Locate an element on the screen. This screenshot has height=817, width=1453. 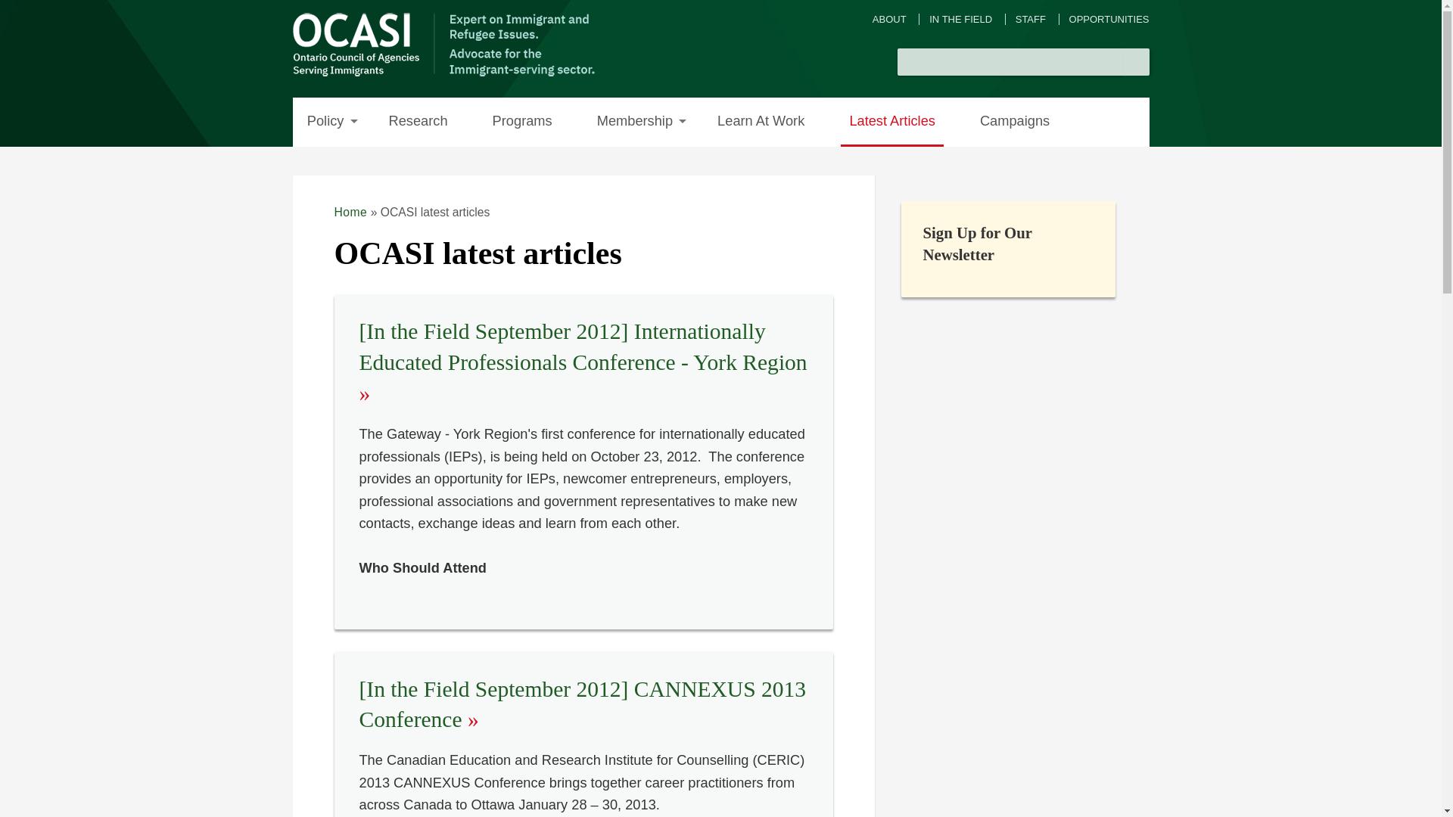
Home is located at coordinates (350, 212).